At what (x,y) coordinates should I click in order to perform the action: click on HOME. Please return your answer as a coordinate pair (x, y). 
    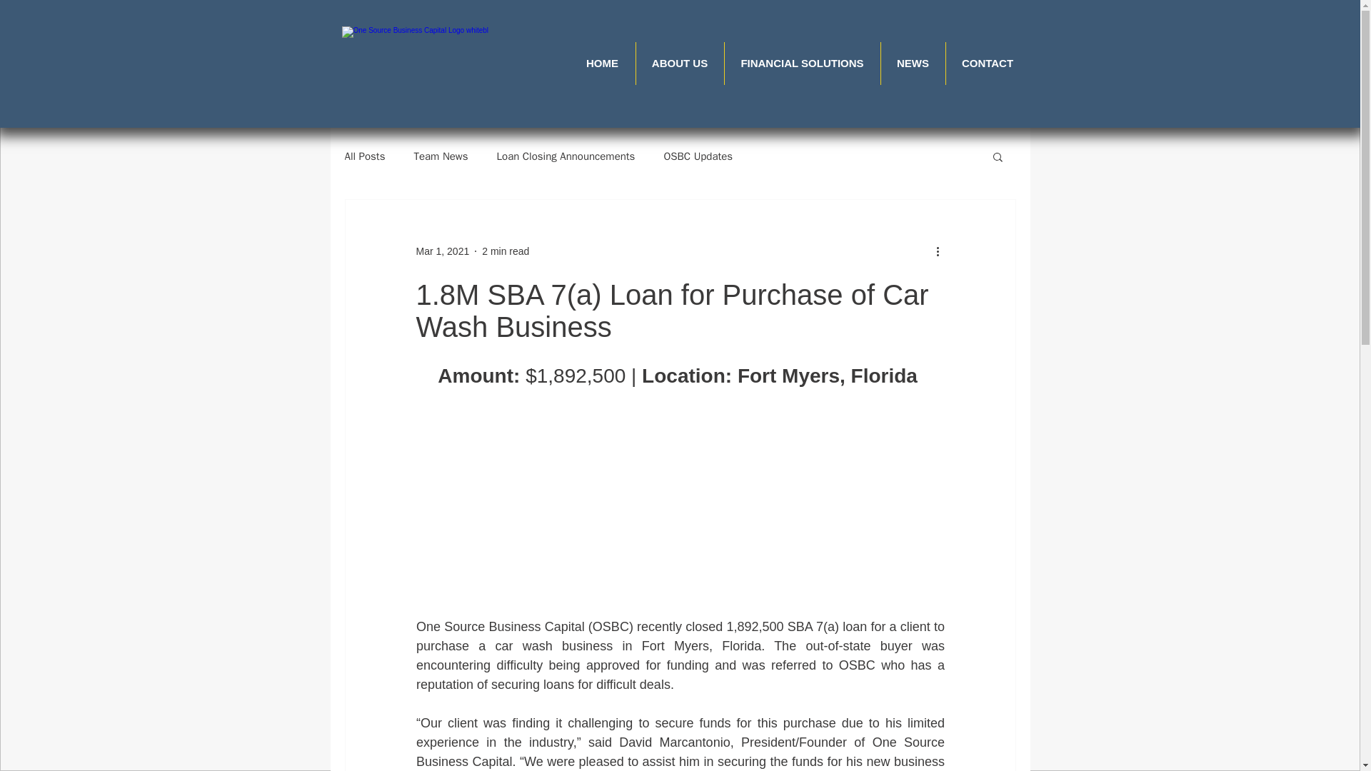
    Looking at the image, I should click on (603, 63).